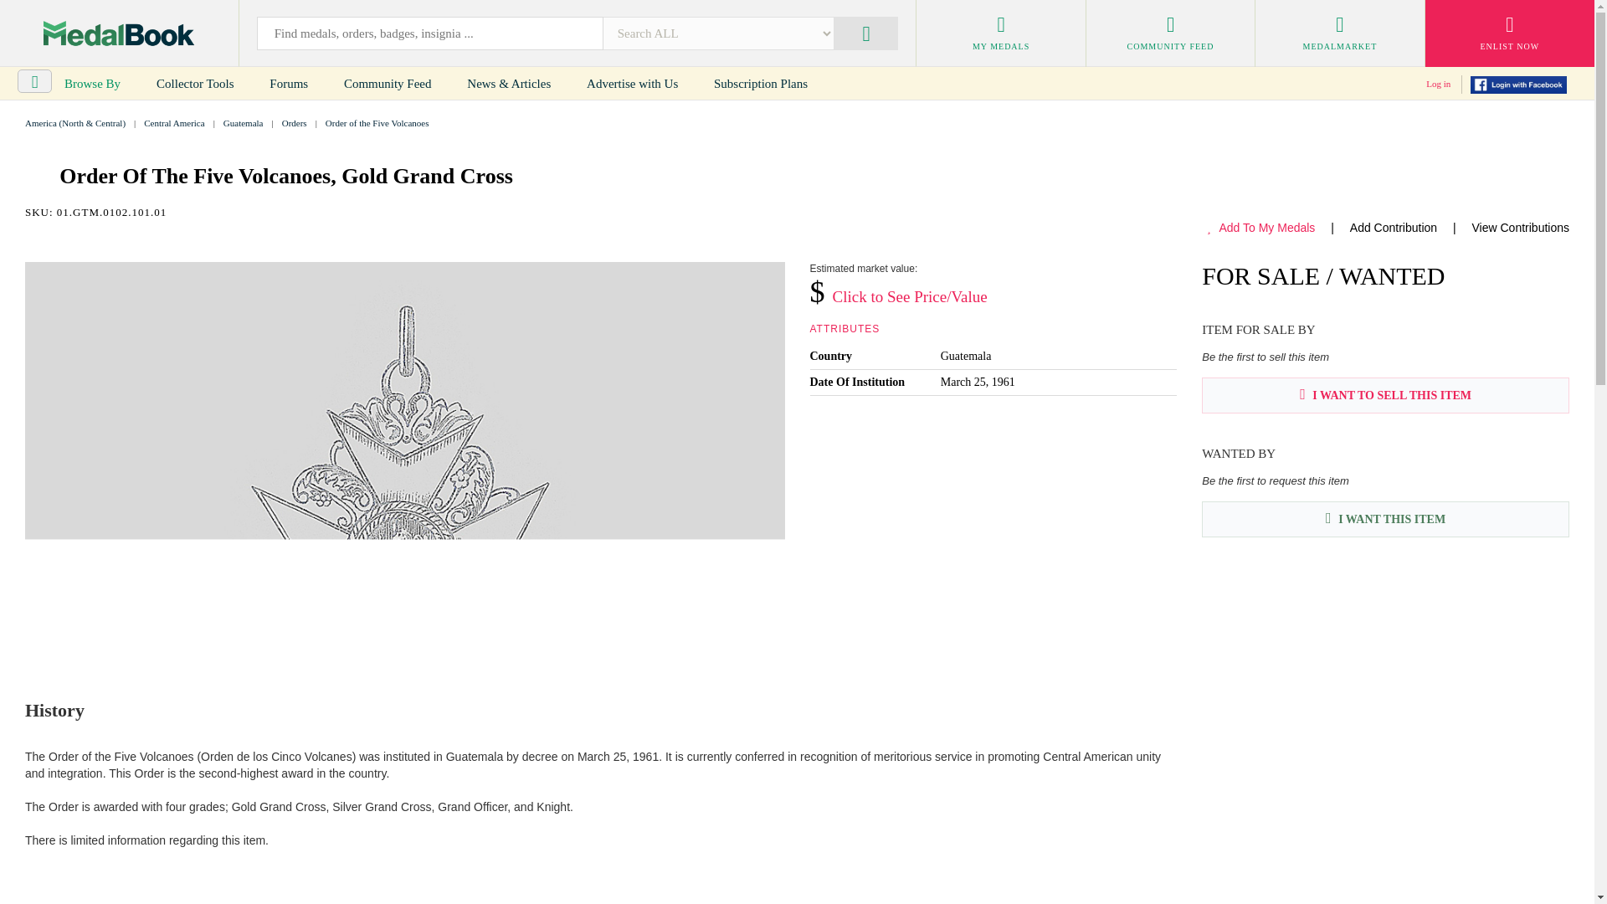  I want to click on Advertise with Us, so click(632, 84).